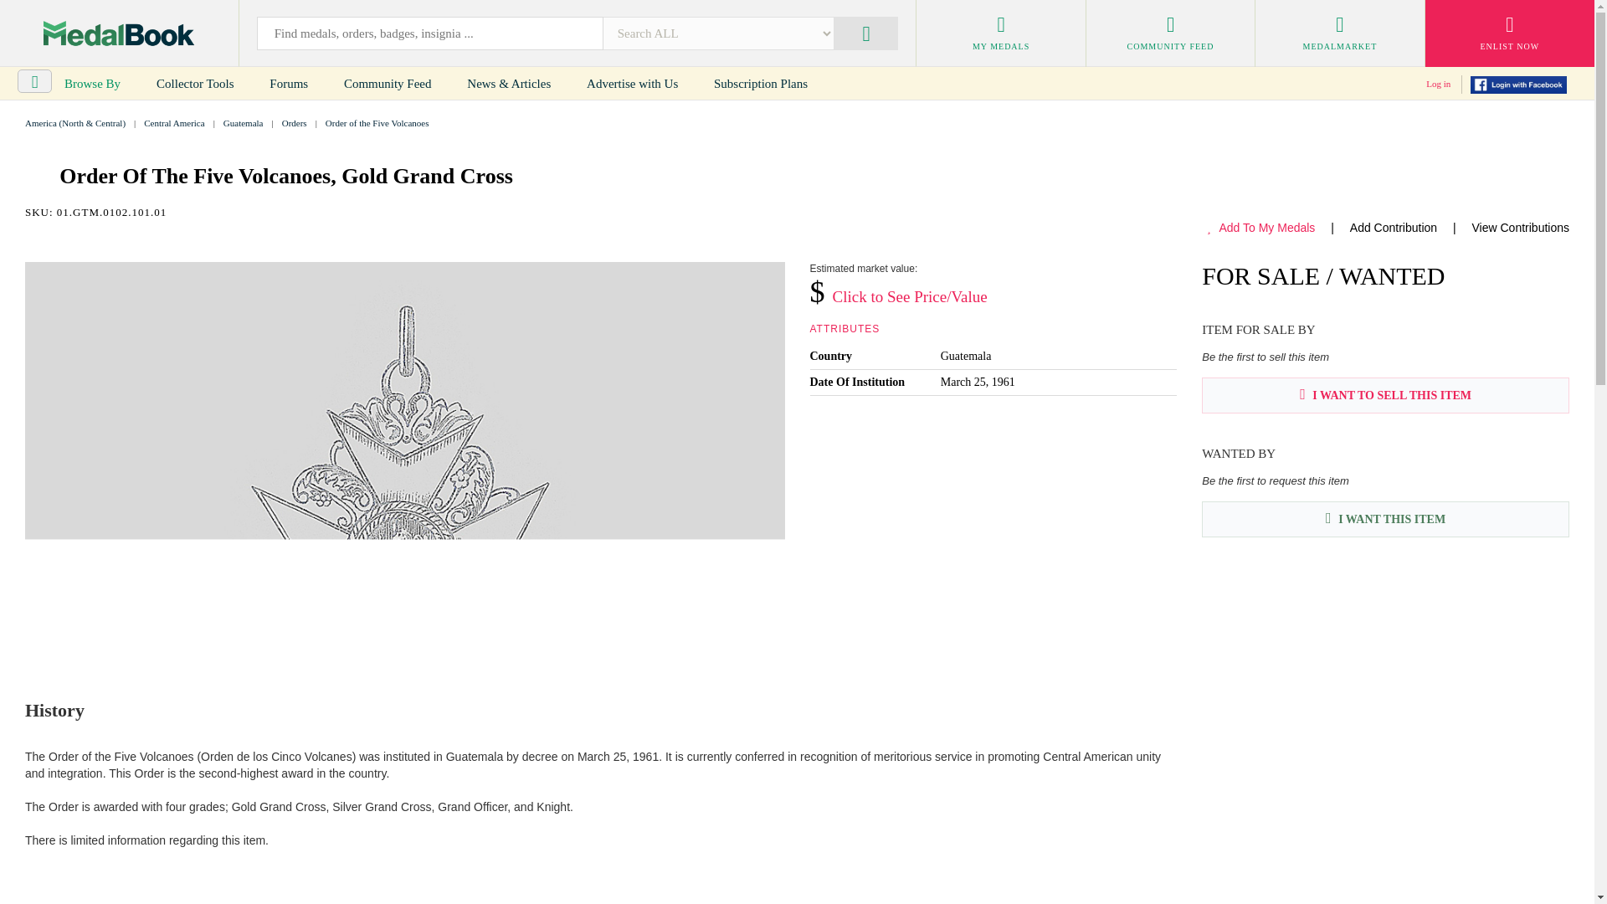  I want to click on Advertise with Us, so click(632, 84).